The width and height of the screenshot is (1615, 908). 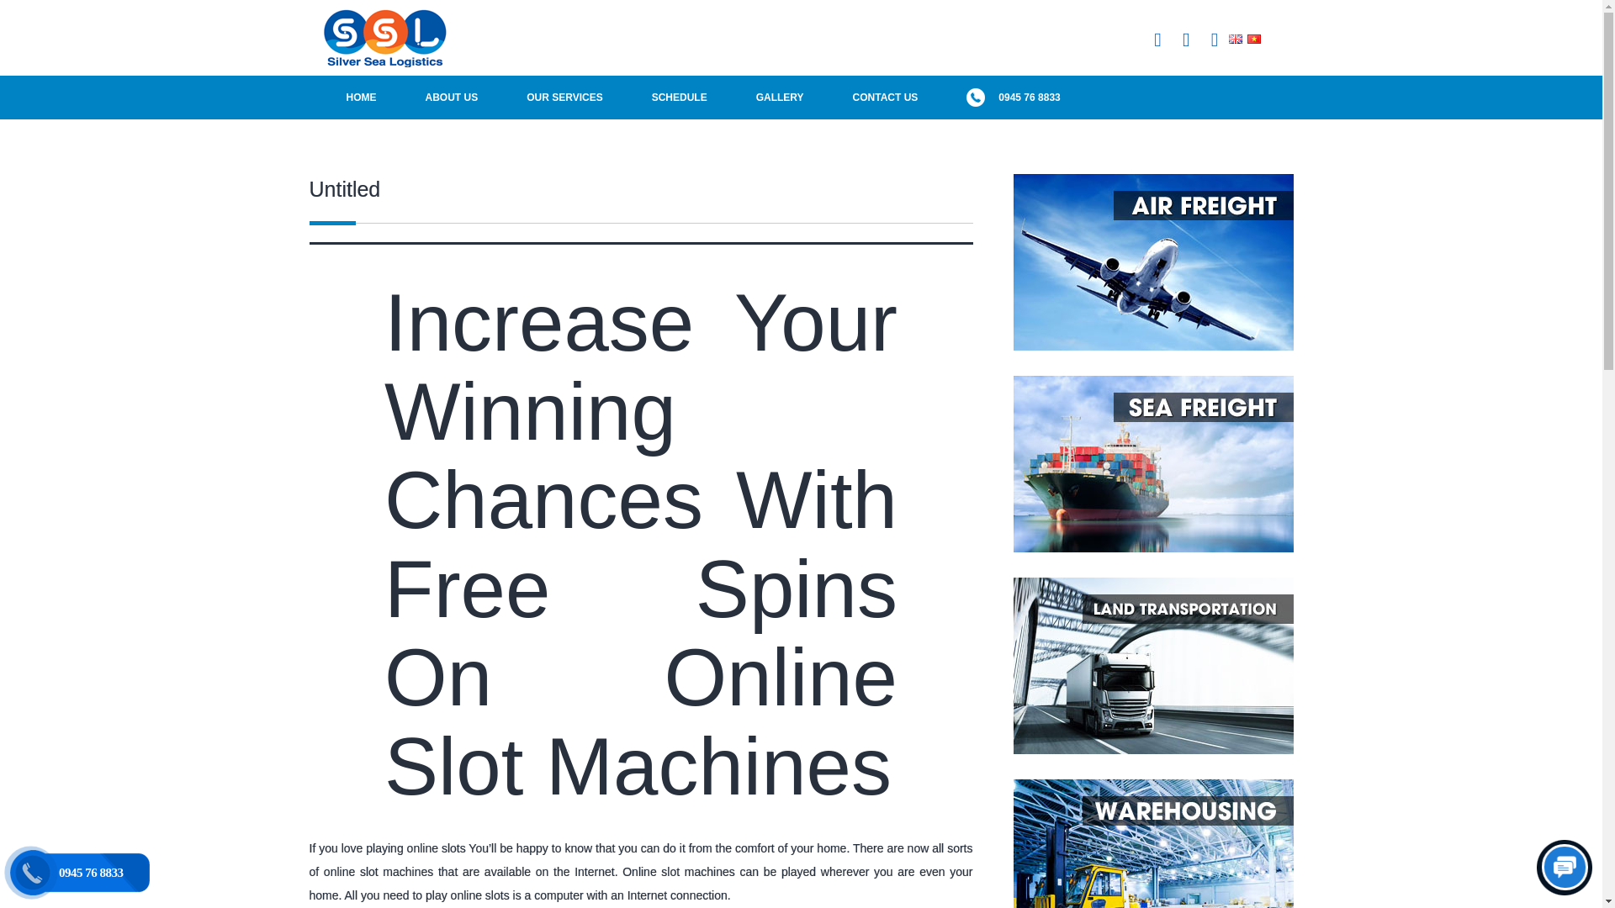 What do you see at coordinates (451, 97) in the screenshot?
I see `ABOUT US` at bounding box center [451, 97].